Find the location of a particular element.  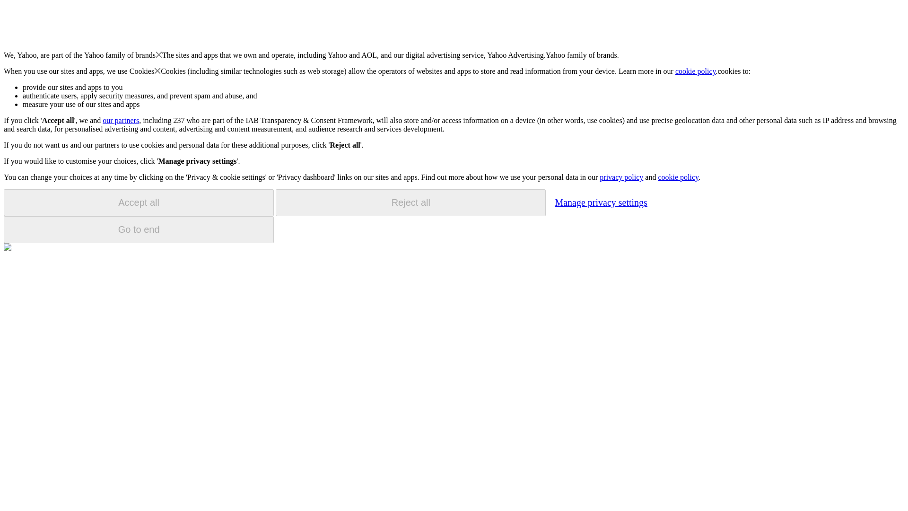

Accept all is located at coordinates (139, 203).